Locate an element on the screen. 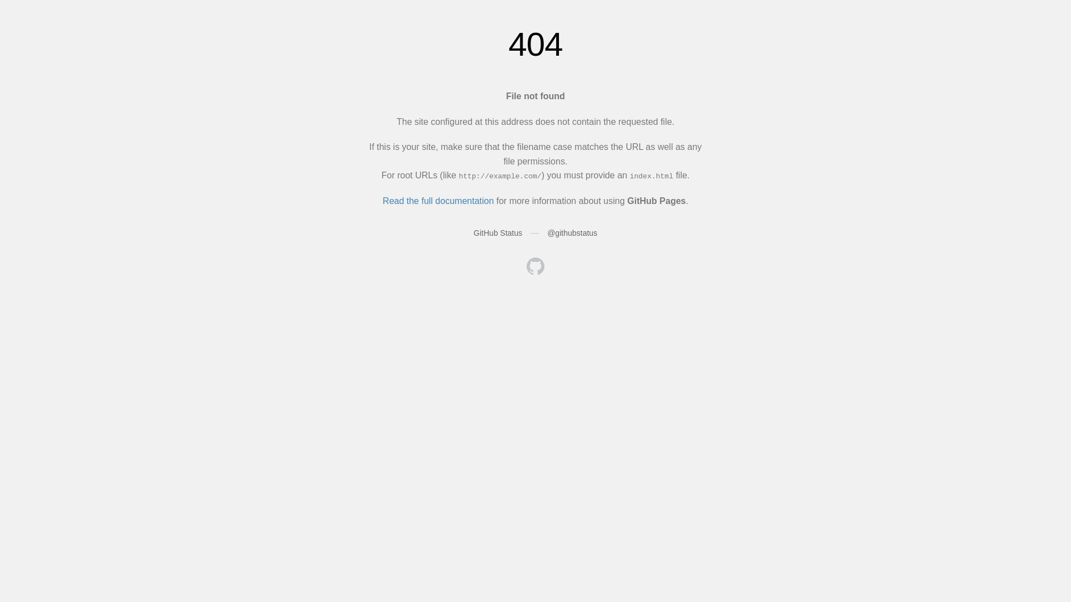  Read the full documentation is located at coordinates (438, 201).